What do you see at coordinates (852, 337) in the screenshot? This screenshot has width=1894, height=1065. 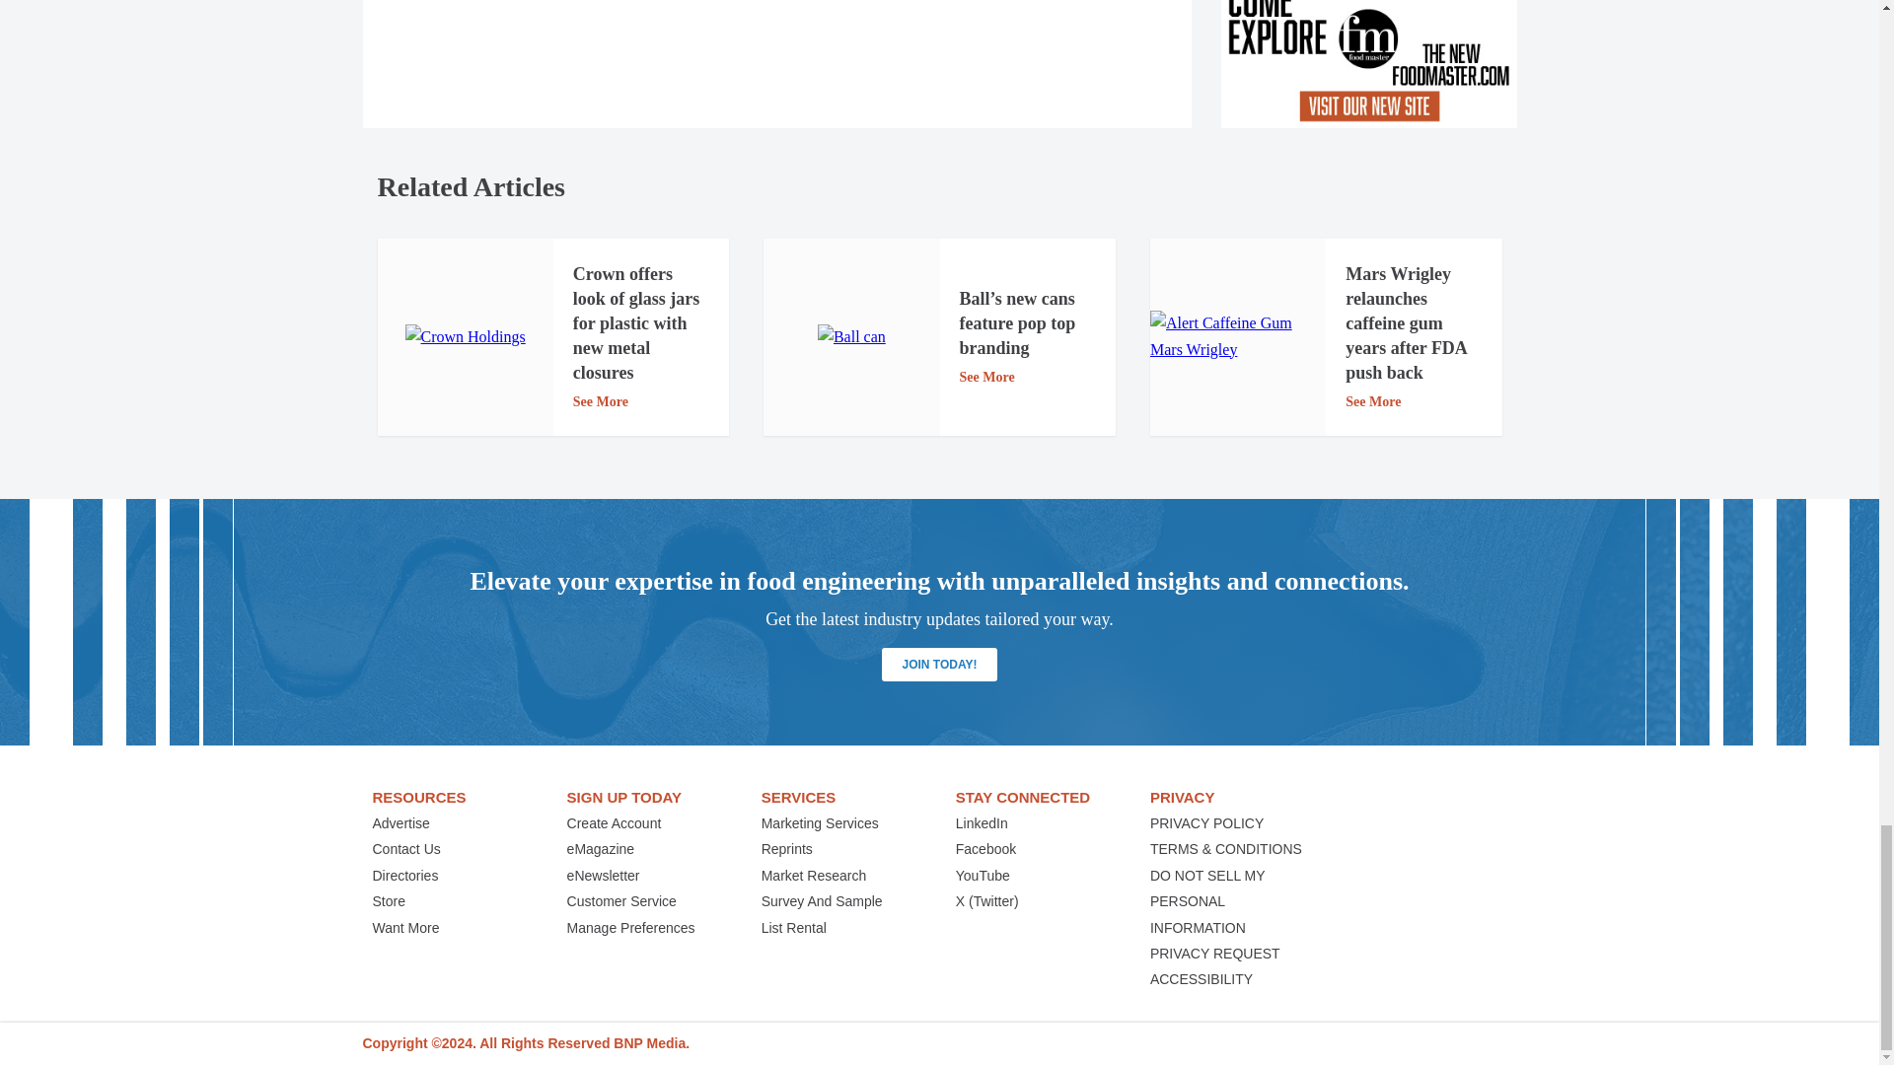 I see `Ball can` at bounding box center [852, 337].